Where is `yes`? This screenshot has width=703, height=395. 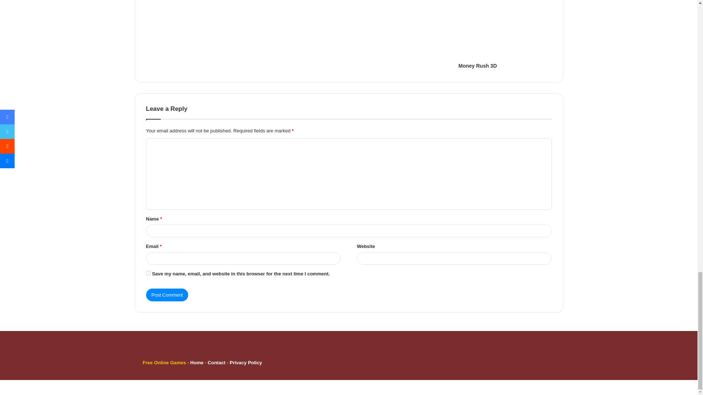 yes is located at coordinates (148, 273).